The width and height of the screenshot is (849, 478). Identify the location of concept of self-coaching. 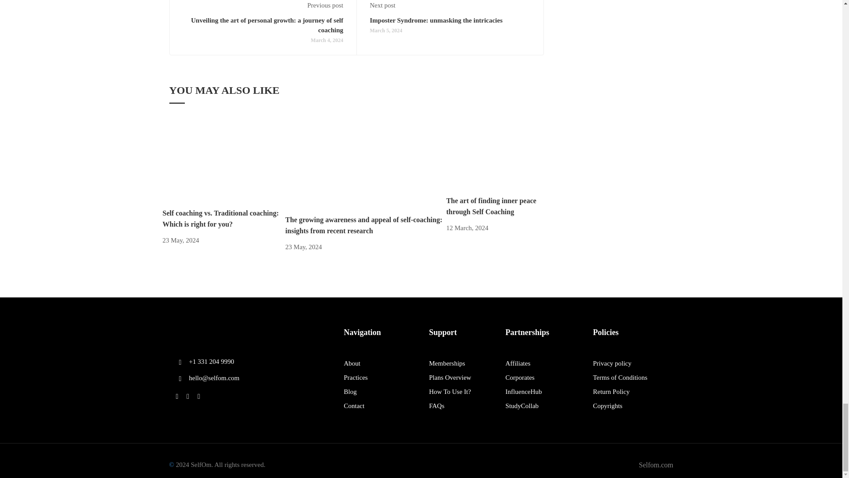
(351, 166).